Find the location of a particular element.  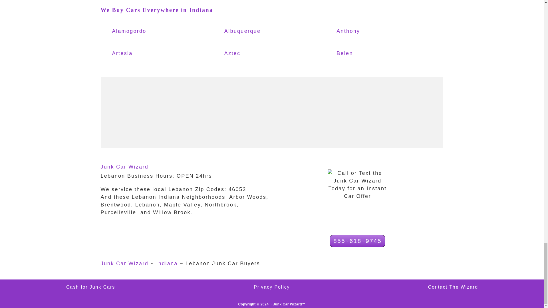

Alamogordo is located at coordinates (137, 31).